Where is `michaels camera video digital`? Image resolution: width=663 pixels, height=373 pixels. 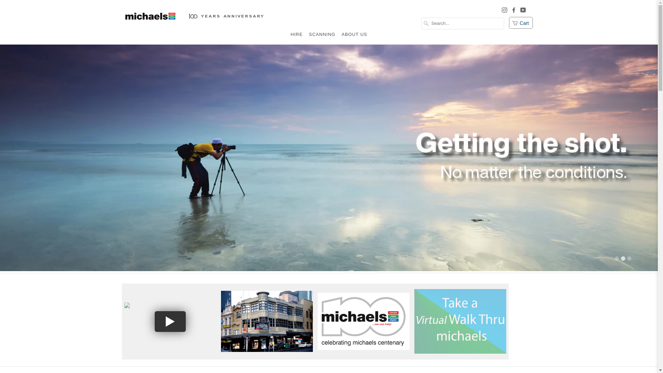 michaels camera video digital is located at coordinates (194, 23).